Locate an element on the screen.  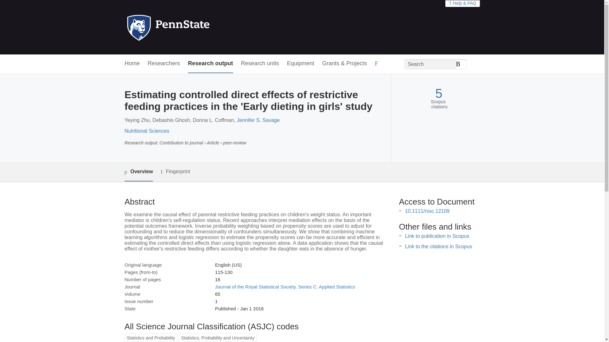
Researchers is located at coordinates (164, 64).